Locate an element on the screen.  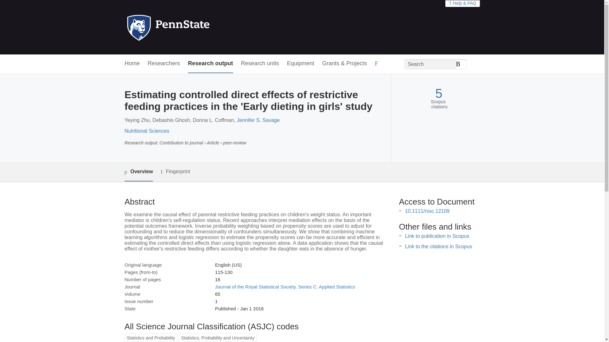
Researchers is located at coordinates (164, 64).